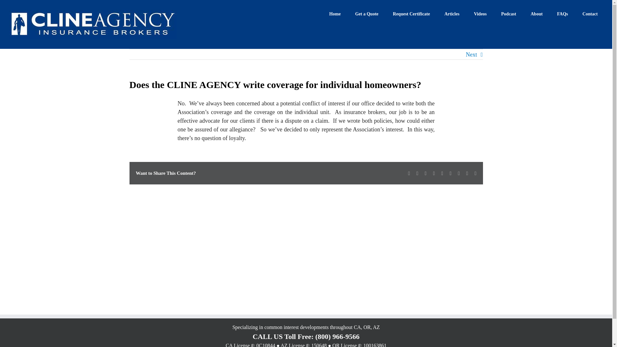  What do you see at coordinates (467, 173) in the screenshot?
I see `Vk` at bounding box center [467, 173].